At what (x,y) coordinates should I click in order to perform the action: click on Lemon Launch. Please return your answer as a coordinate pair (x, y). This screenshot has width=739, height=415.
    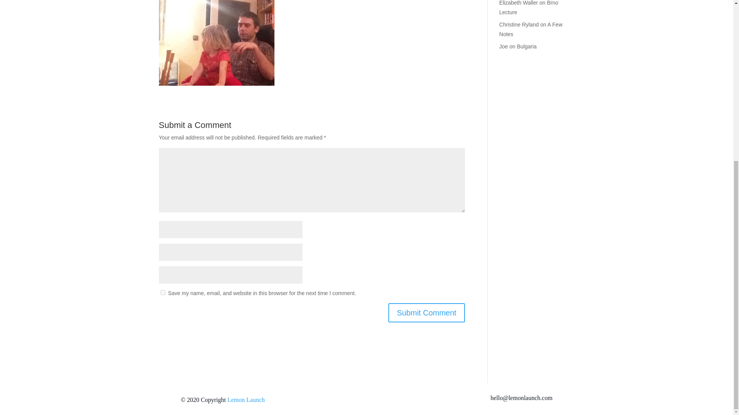
    Looking at the image, I should click on (246, 400).